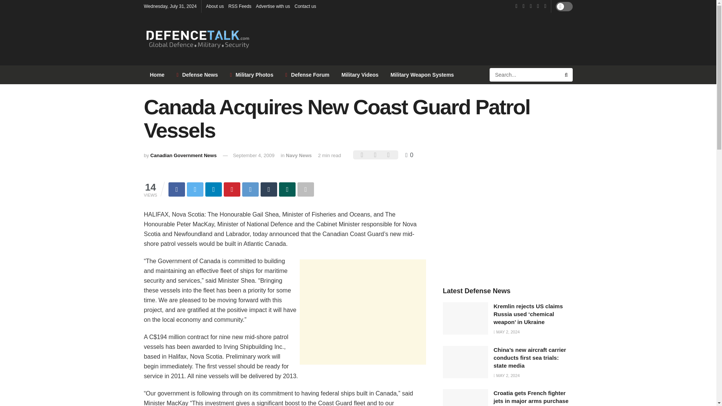 The width and height of the screenshot is (722, 406). What do you see at coordinates (157, 74) in the screenshot?
I see `Home` at bounding box center [157, 74].